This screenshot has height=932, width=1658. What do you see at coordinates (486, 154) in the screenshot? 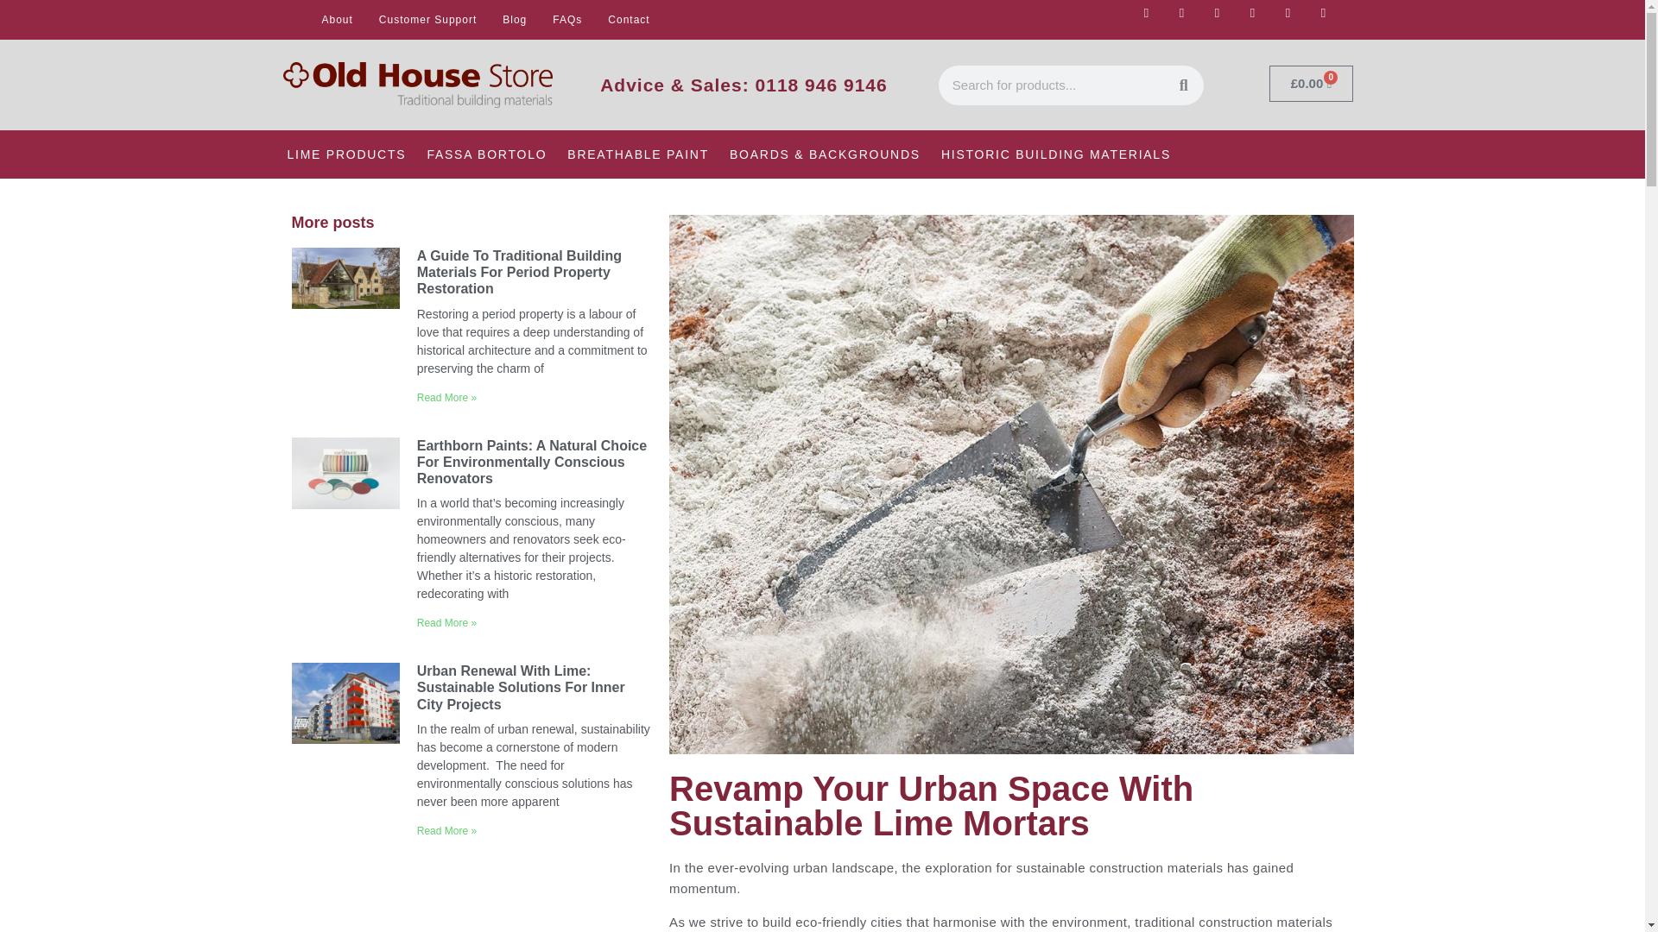
I see `FASSA BORTOLO` at bounding box center [486, 154].